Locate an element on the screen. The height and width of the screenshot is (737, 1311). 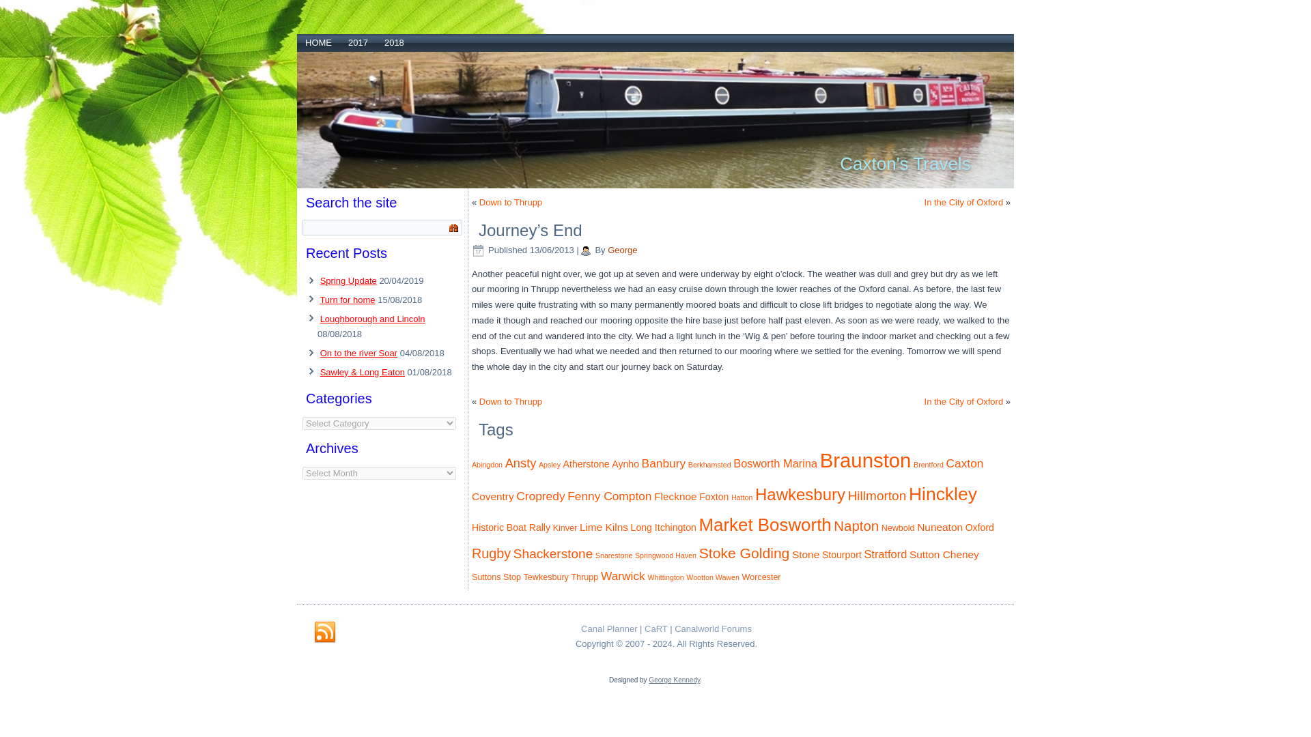
George is located at coordinates (623, 250).